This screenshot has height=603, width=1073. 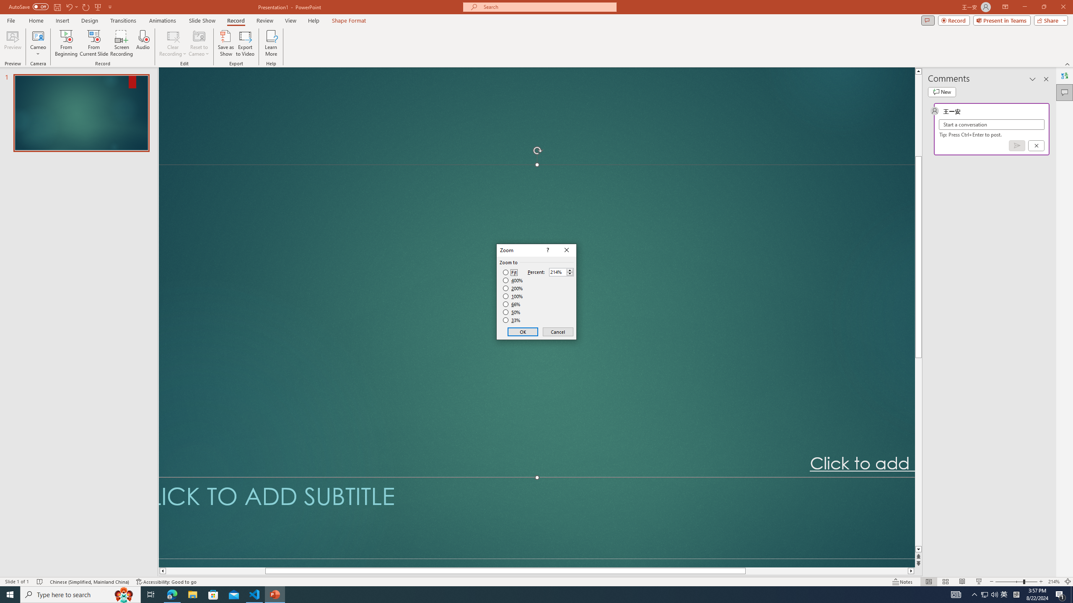 I want to click on New comment, so click(x=942, y=92).